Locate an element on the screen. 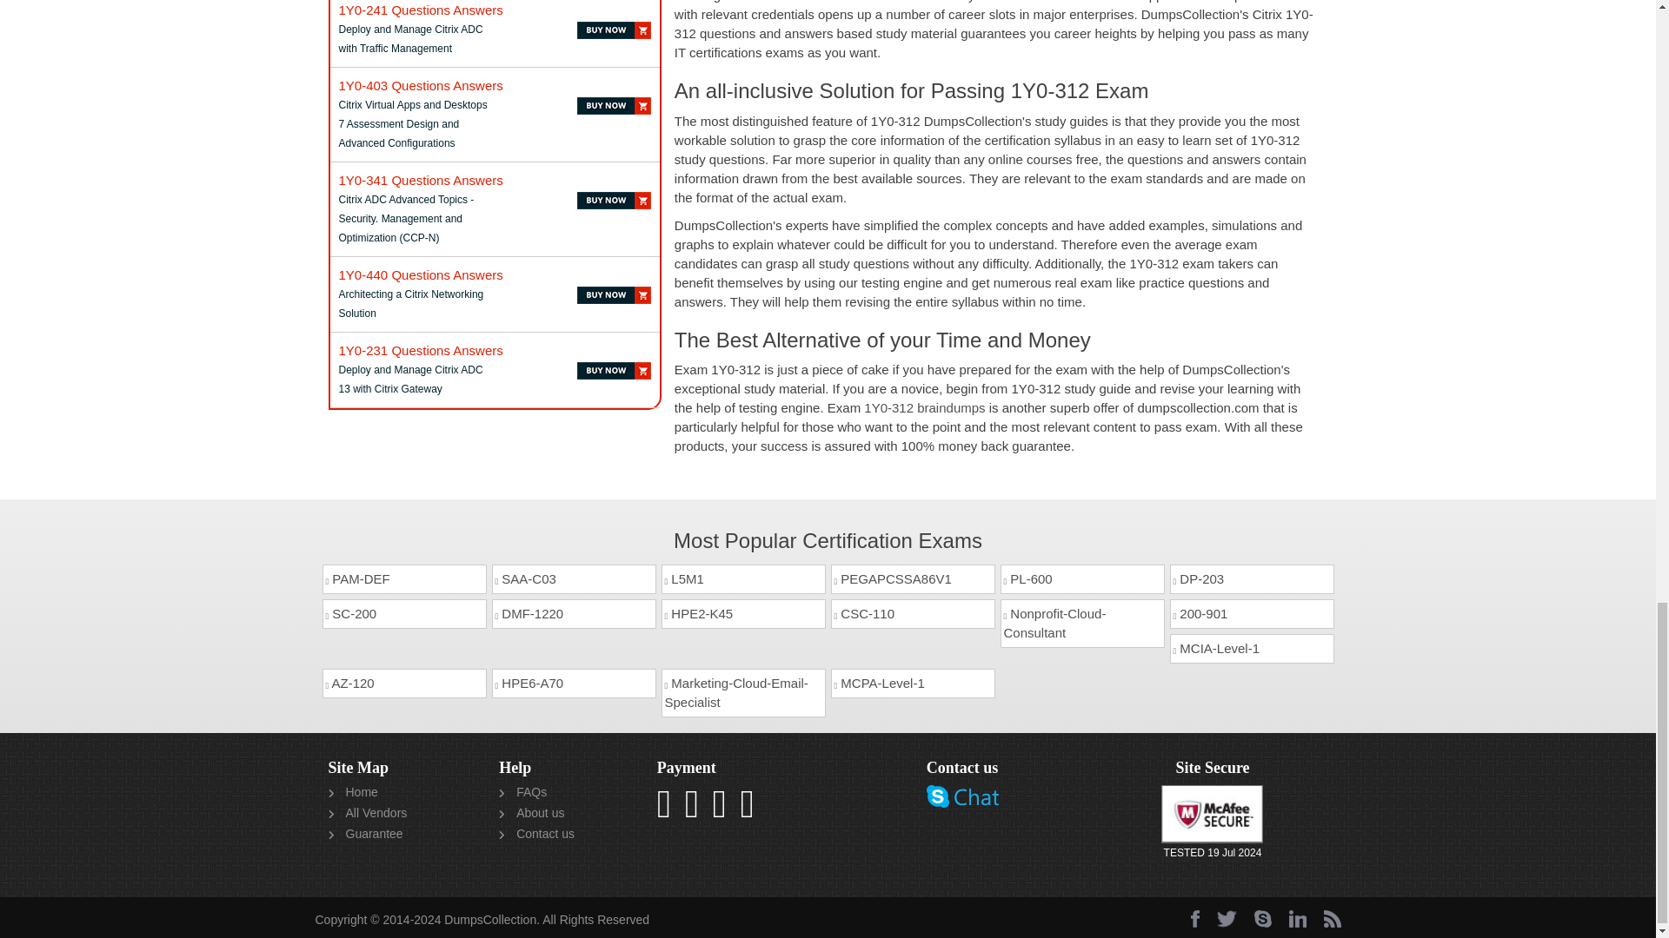 The width and height of the screenshot is (1669, 938). 1Y0-403 Questions Answers is located at coordinates (421, 85).